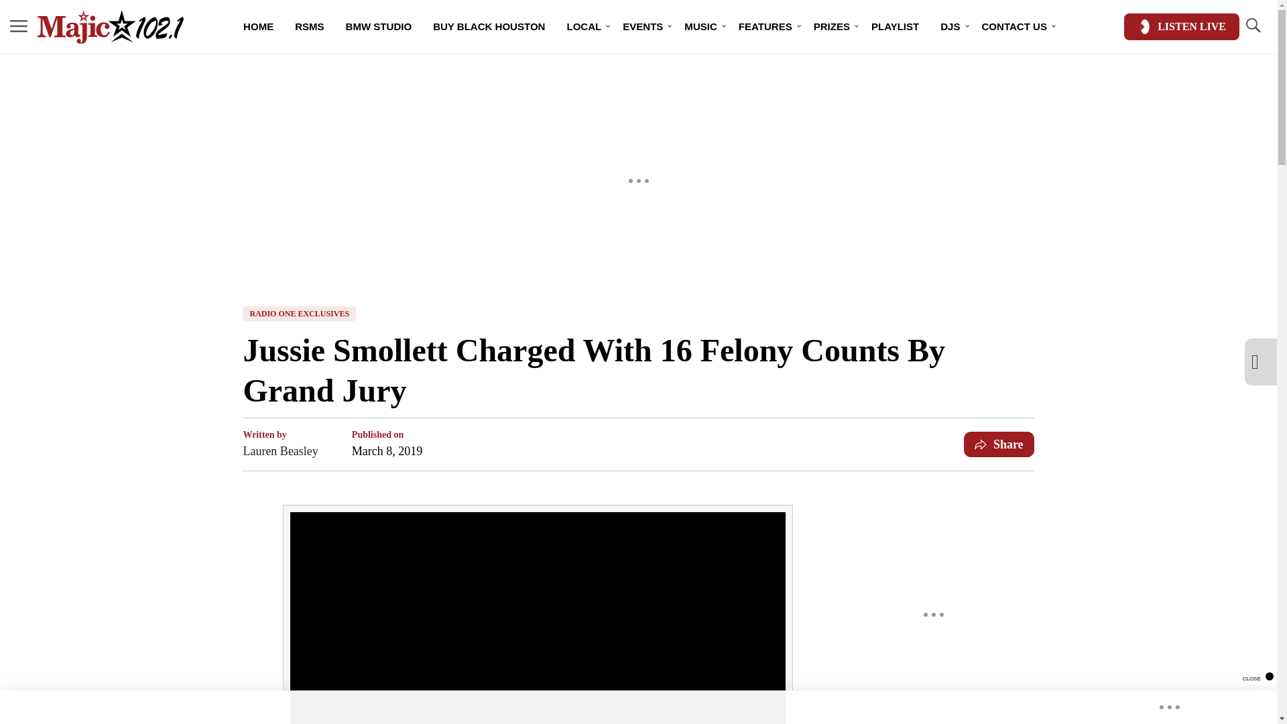 This screenshot has width=1287, height=724. I want to click on BUY BLACK HOUSTON, so click(489, 27).